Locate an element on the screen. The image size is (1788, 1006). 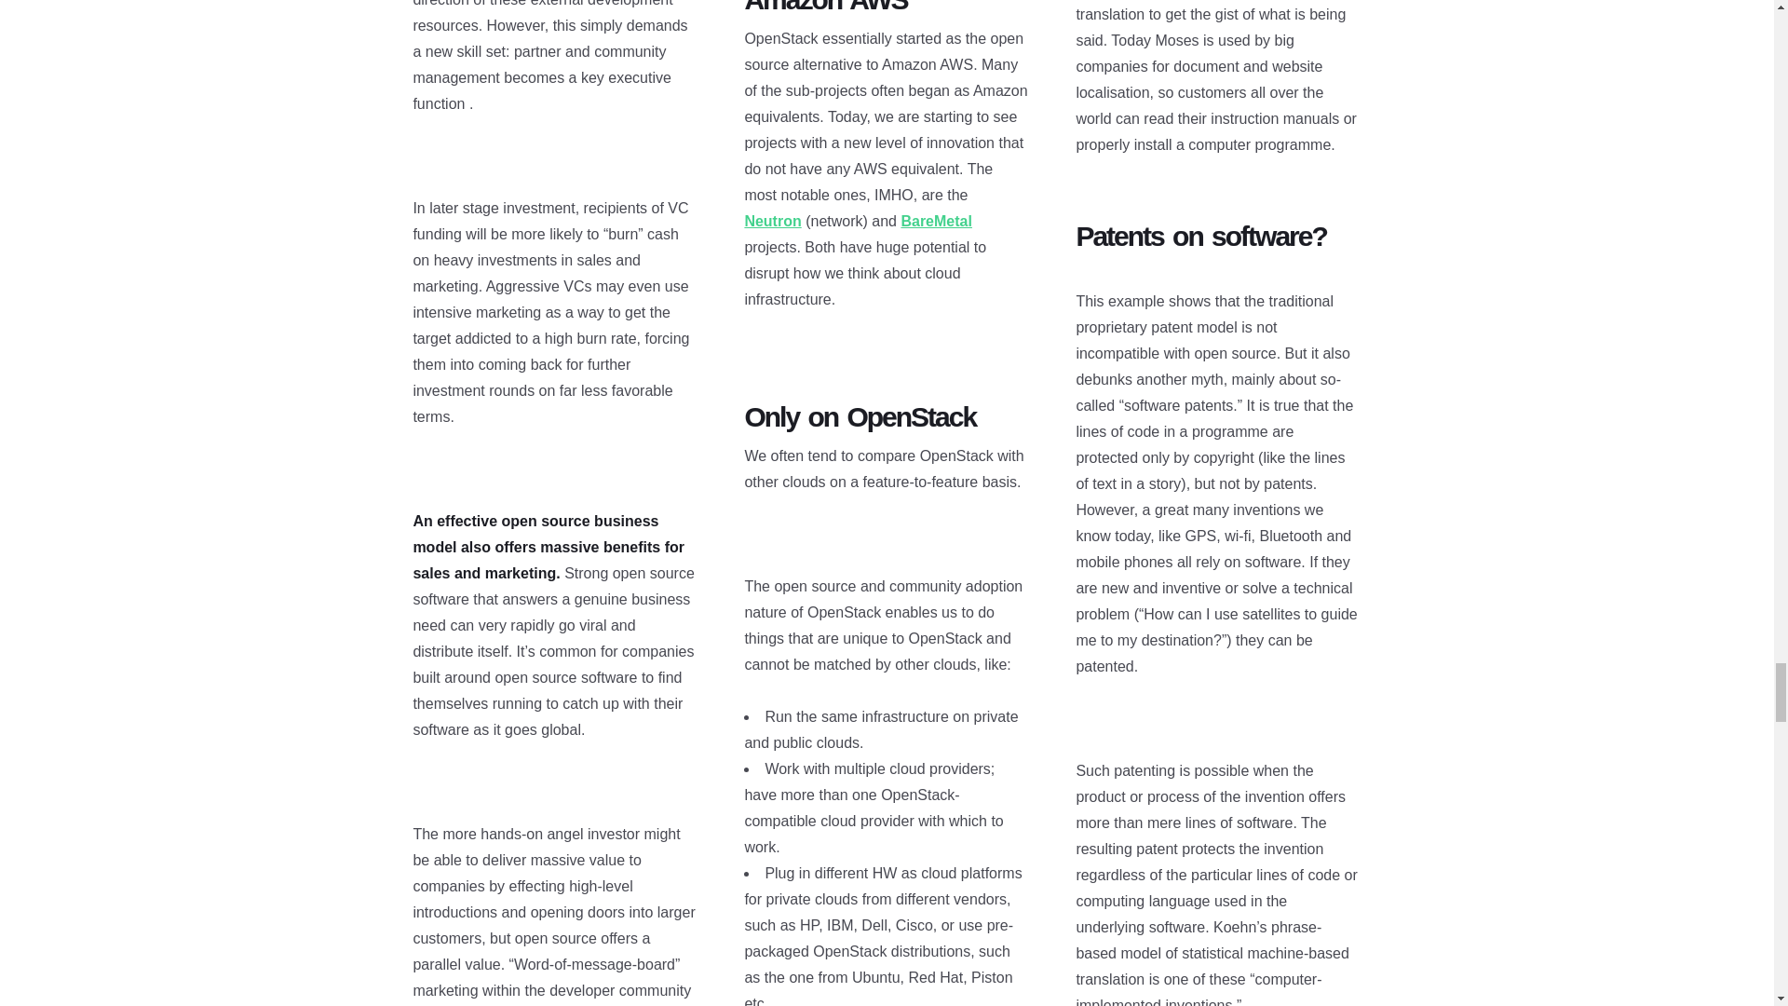
Neutron is located at coordinates (772, 221).